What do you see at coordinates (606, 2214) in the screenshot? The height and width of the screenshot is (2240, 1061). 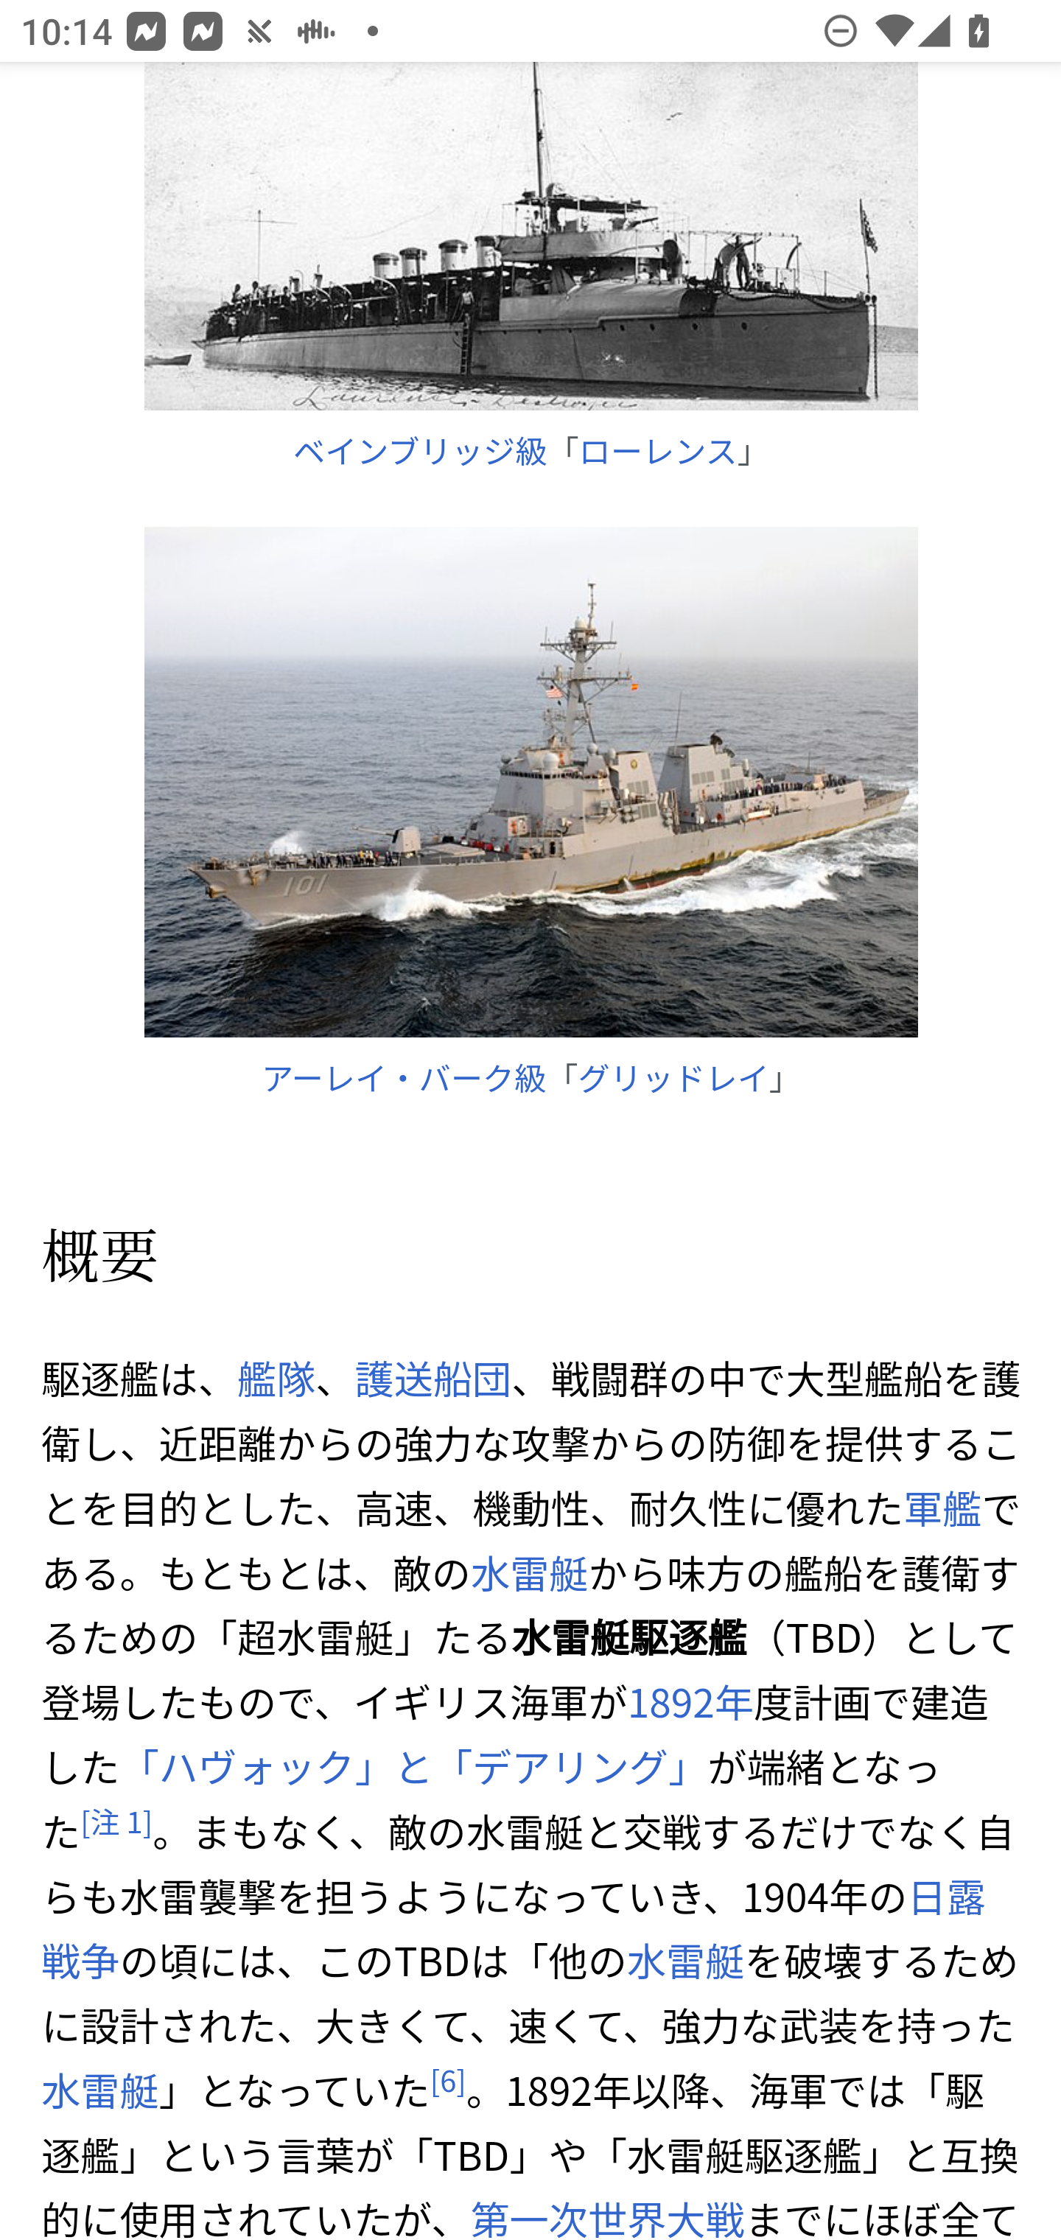 I see `第一次世界大戦` at bounding box center [606, 2214].